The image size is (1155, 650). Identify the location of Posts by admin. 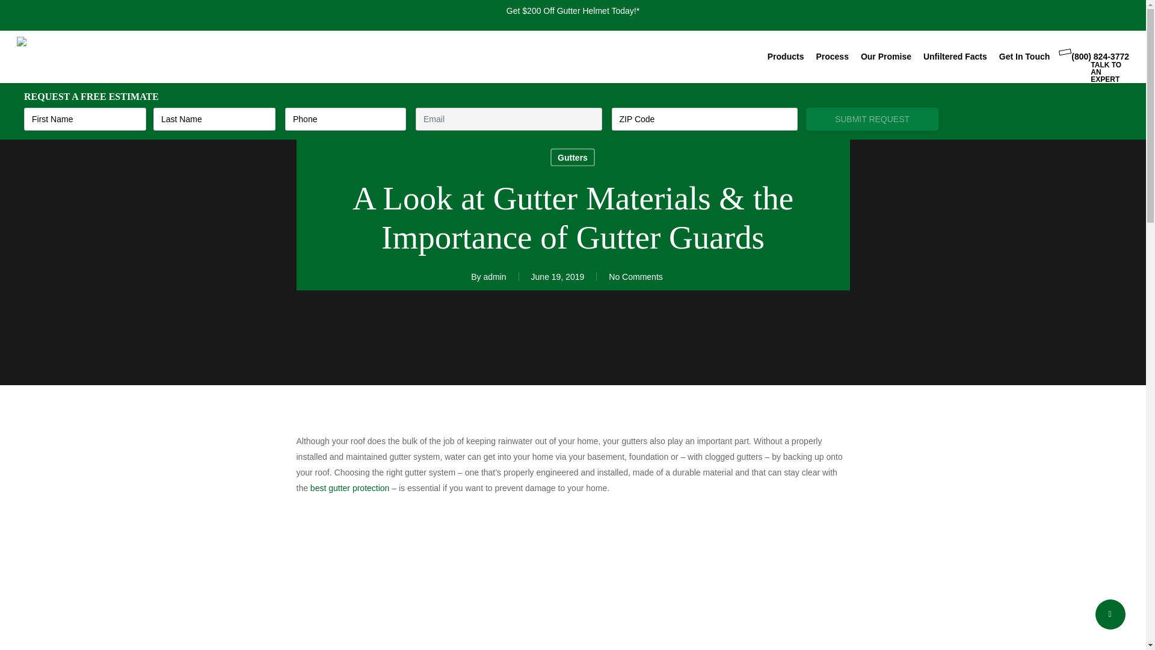
(494, 277).